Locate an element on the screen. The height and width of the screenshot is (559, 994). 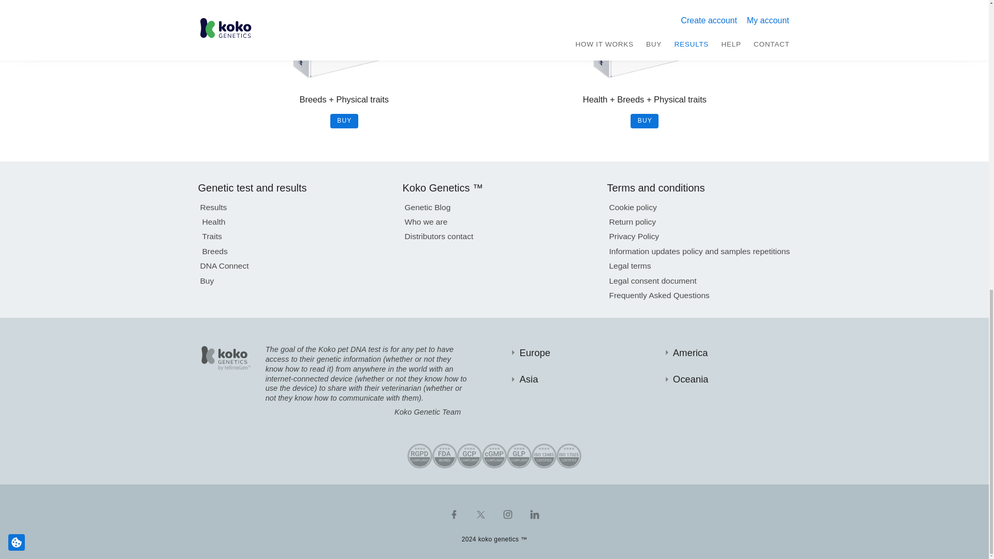
Legal consent document is located at coordinates (652, 278).